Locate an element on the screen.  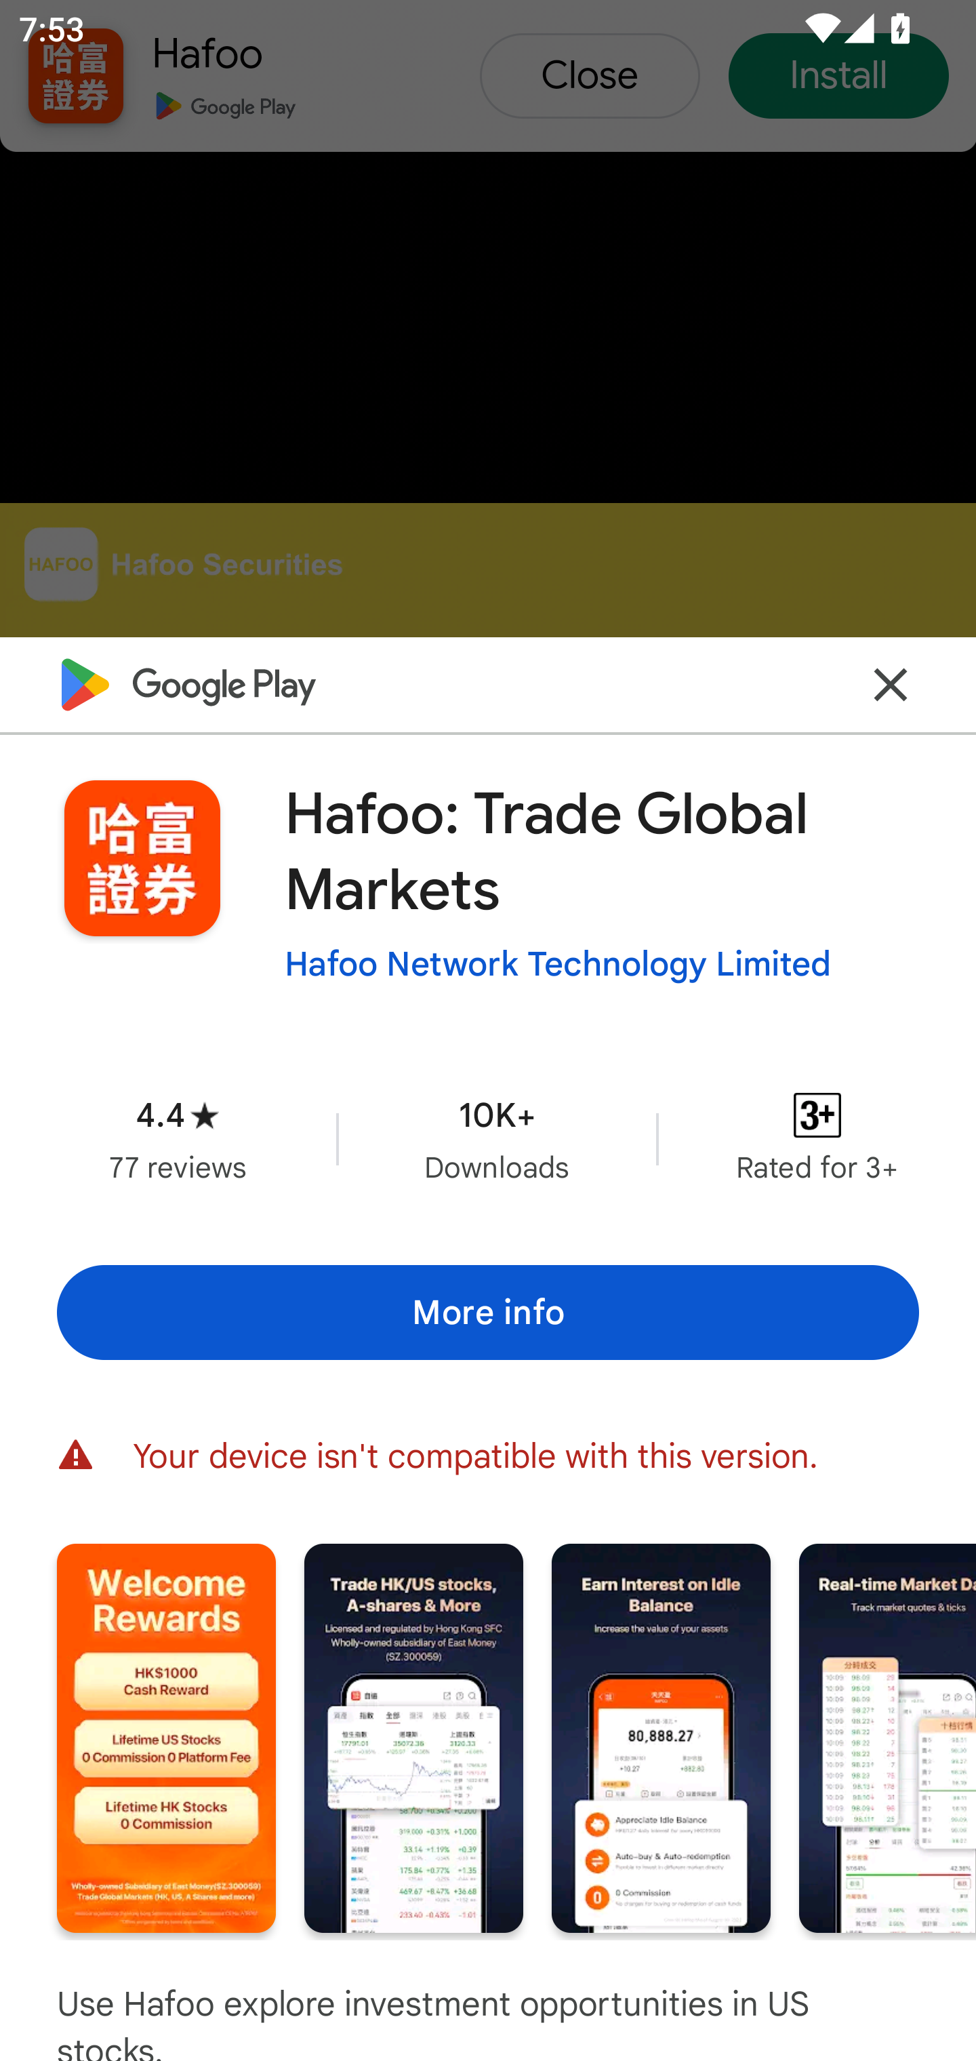
Screenshot "4" of "8" is located at coordinates (888, 1738).